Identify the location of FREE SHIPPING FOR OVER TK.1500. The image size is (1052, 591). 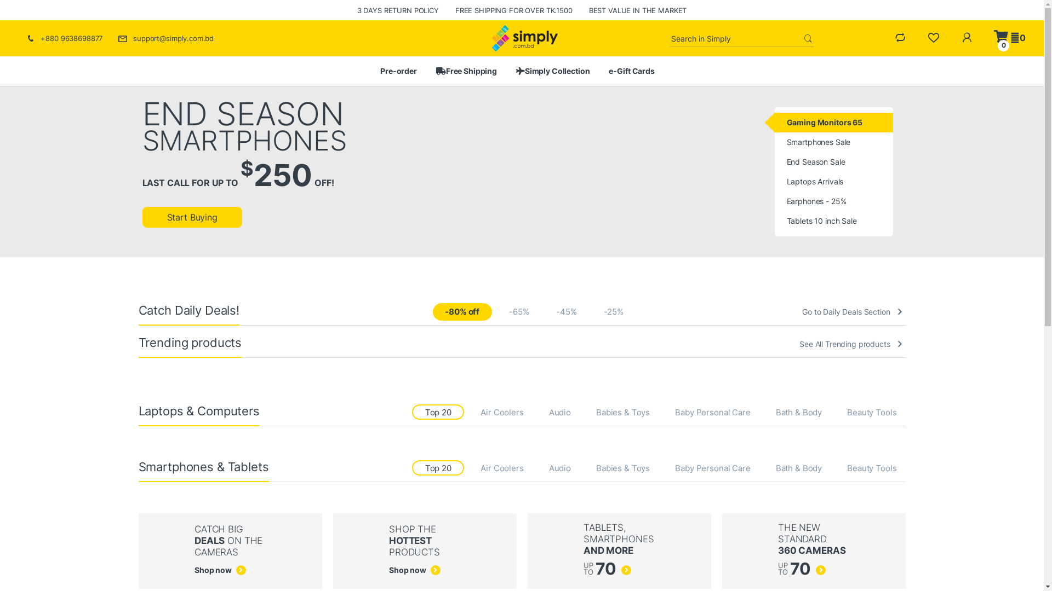
(514, 10).